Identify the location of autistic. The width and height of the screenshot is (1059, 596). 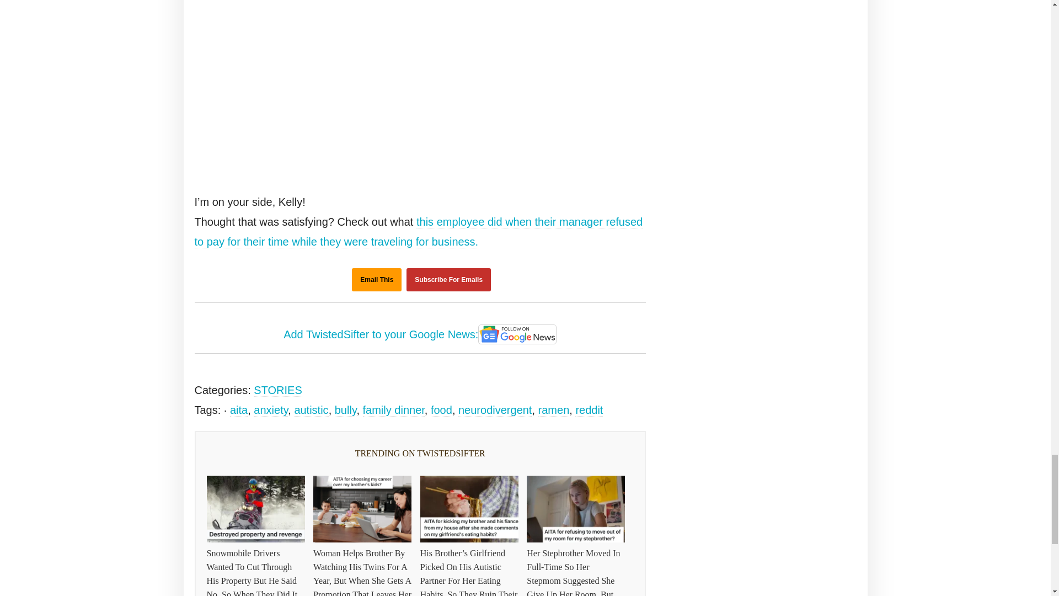
(311, 410).